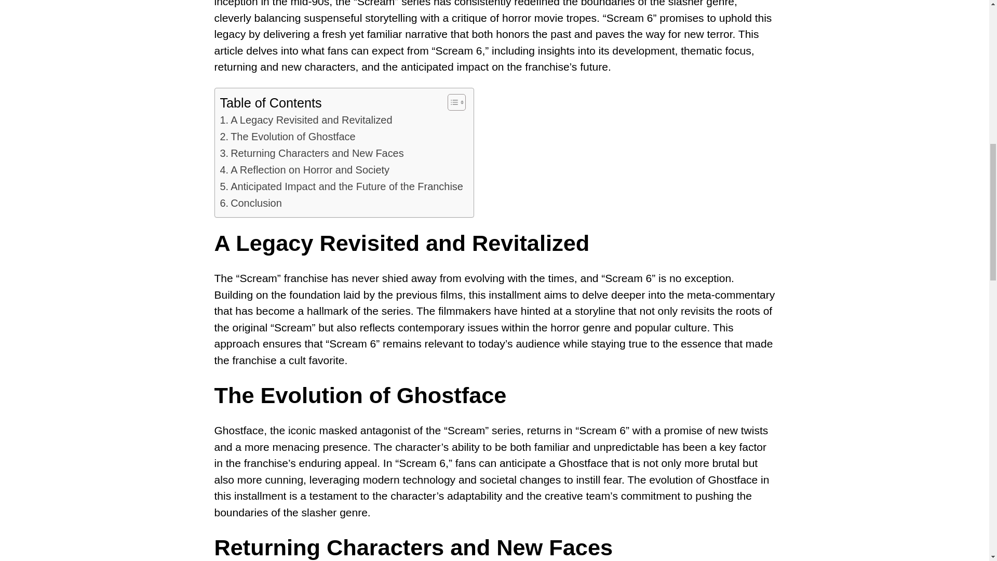 The width and height of the screenshot is (997, 561). What do you see at coordinates (342, 187) in the screenshot?
I see `Anticipated Impact and the Future of the Franchise` at bounding box center [342, 187].